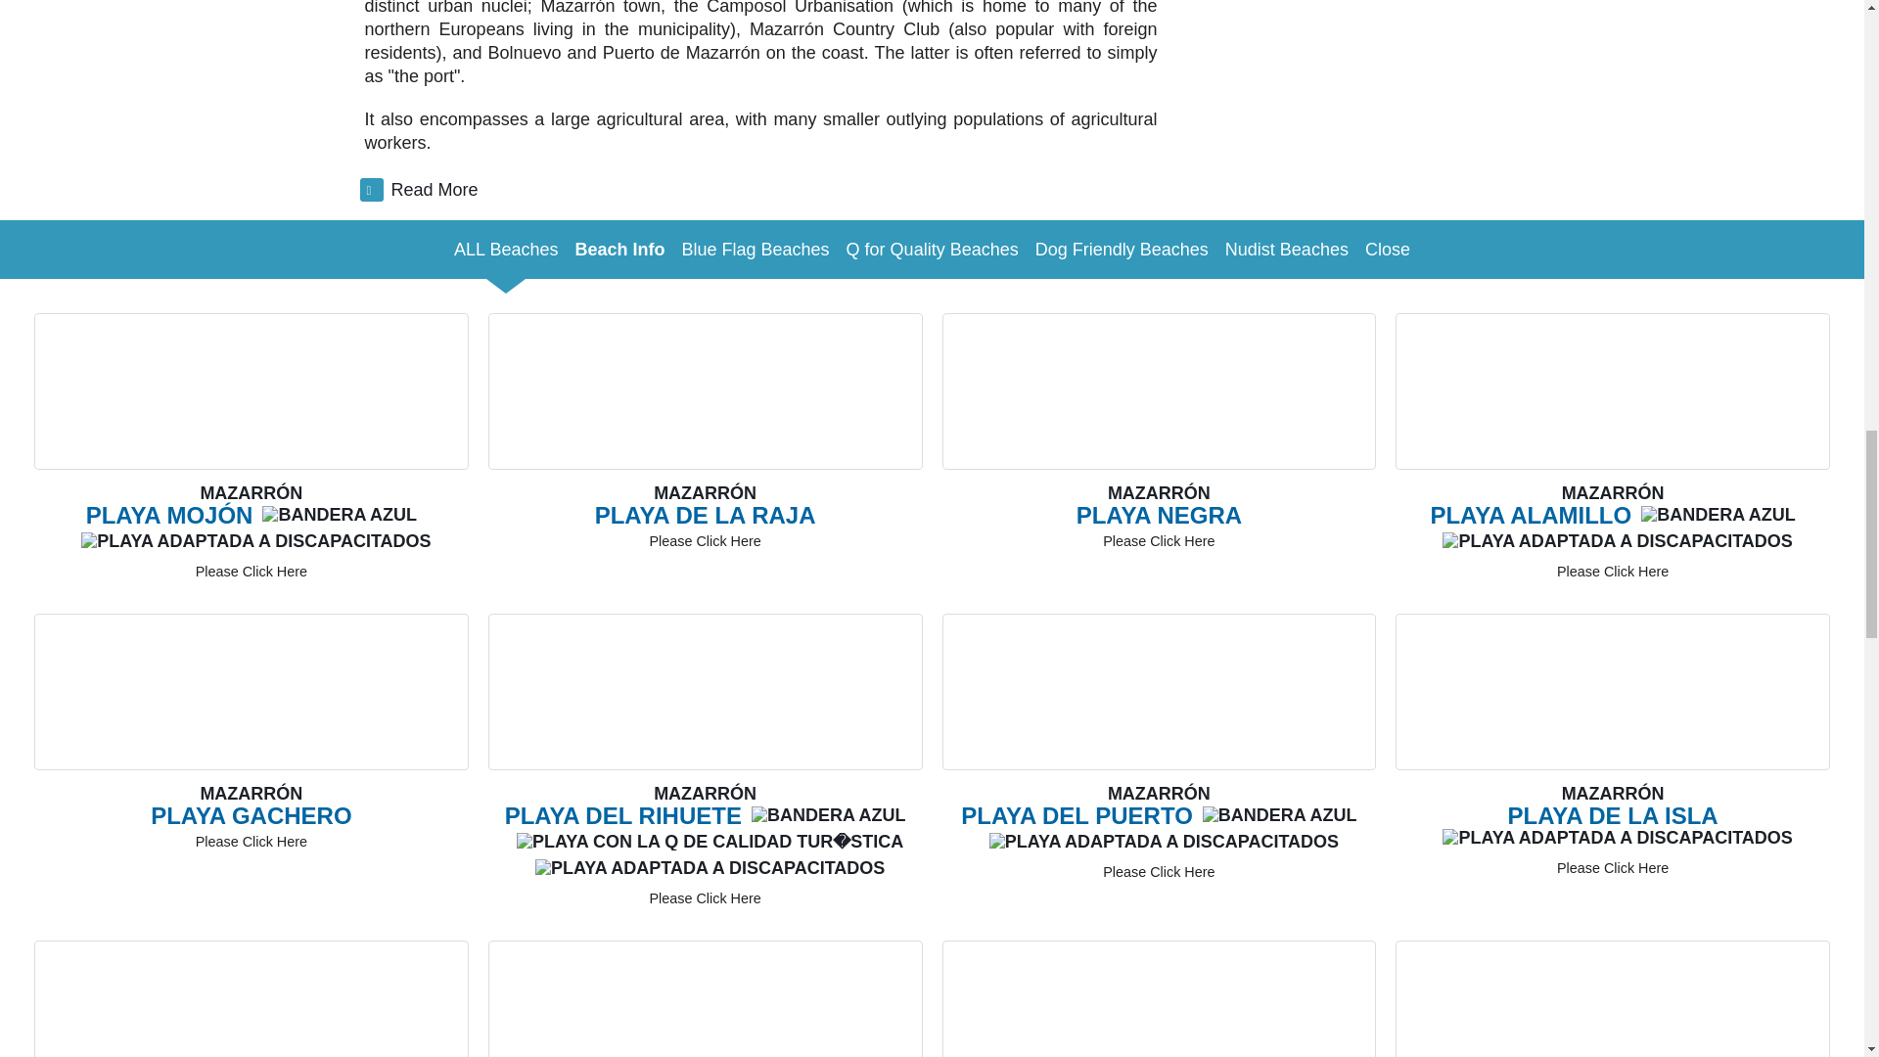  What do you see at coordinates (710, 868) in the screenshot?
I see `Playa adaptada a discapacitados` at bounding box center [710, 868].